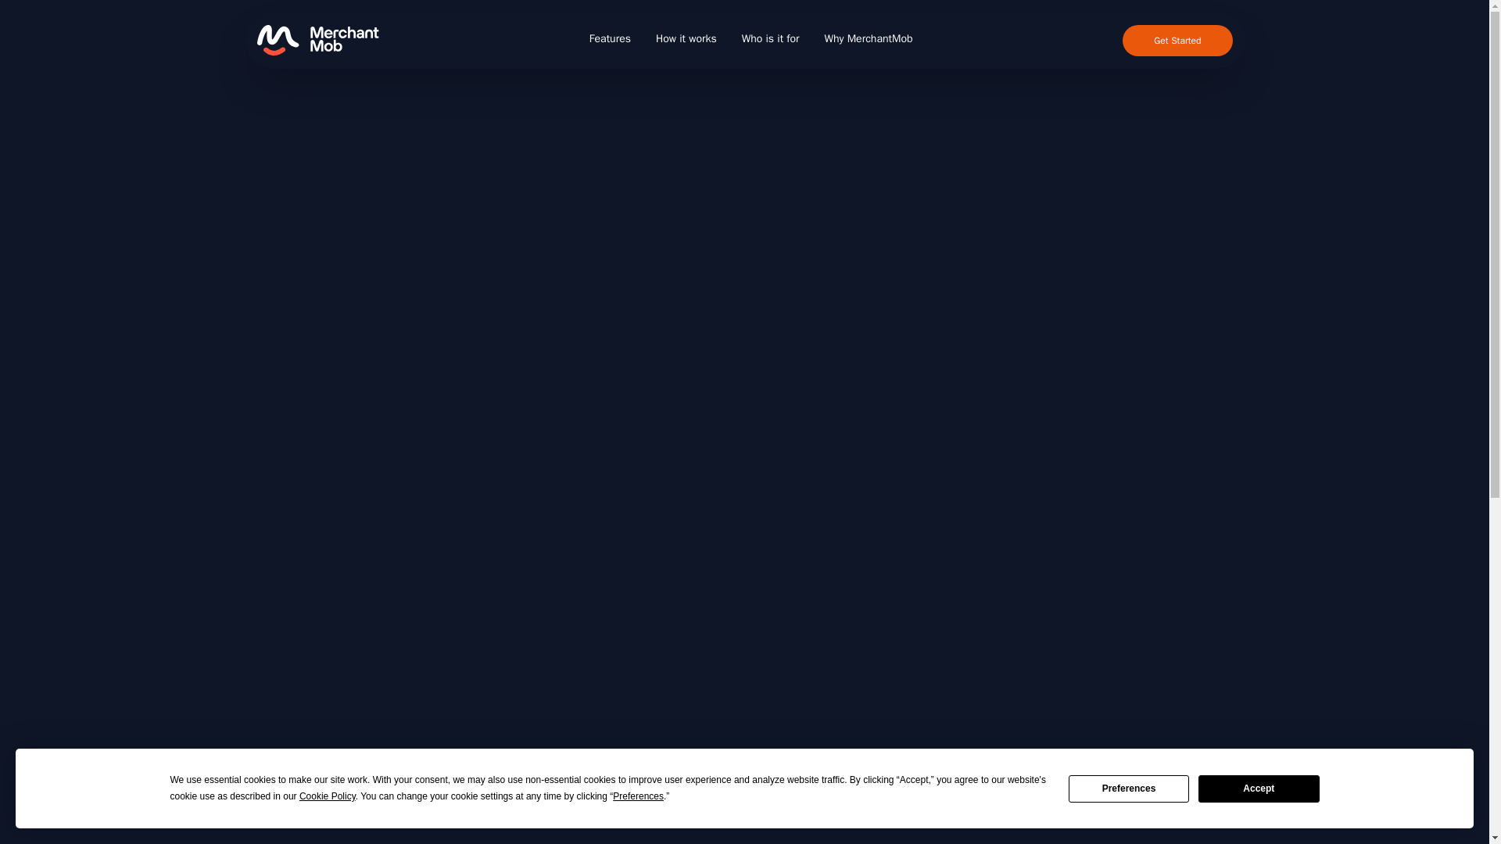  I want to click on Get Started, so click(1177, 41).